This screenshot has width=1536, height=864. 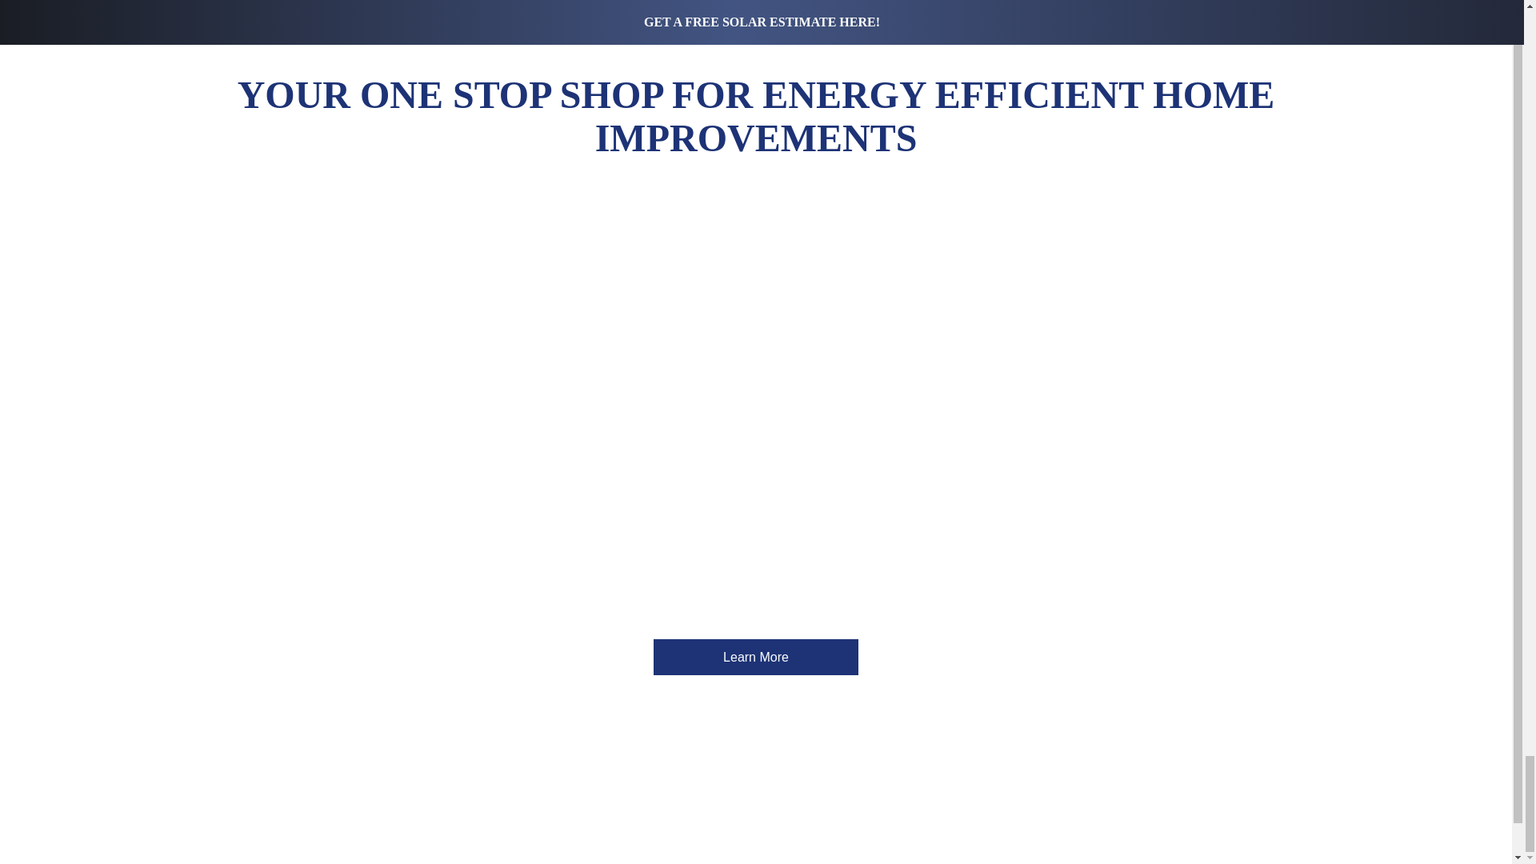 I want to click on Learn More, so click(x=756, y=657).